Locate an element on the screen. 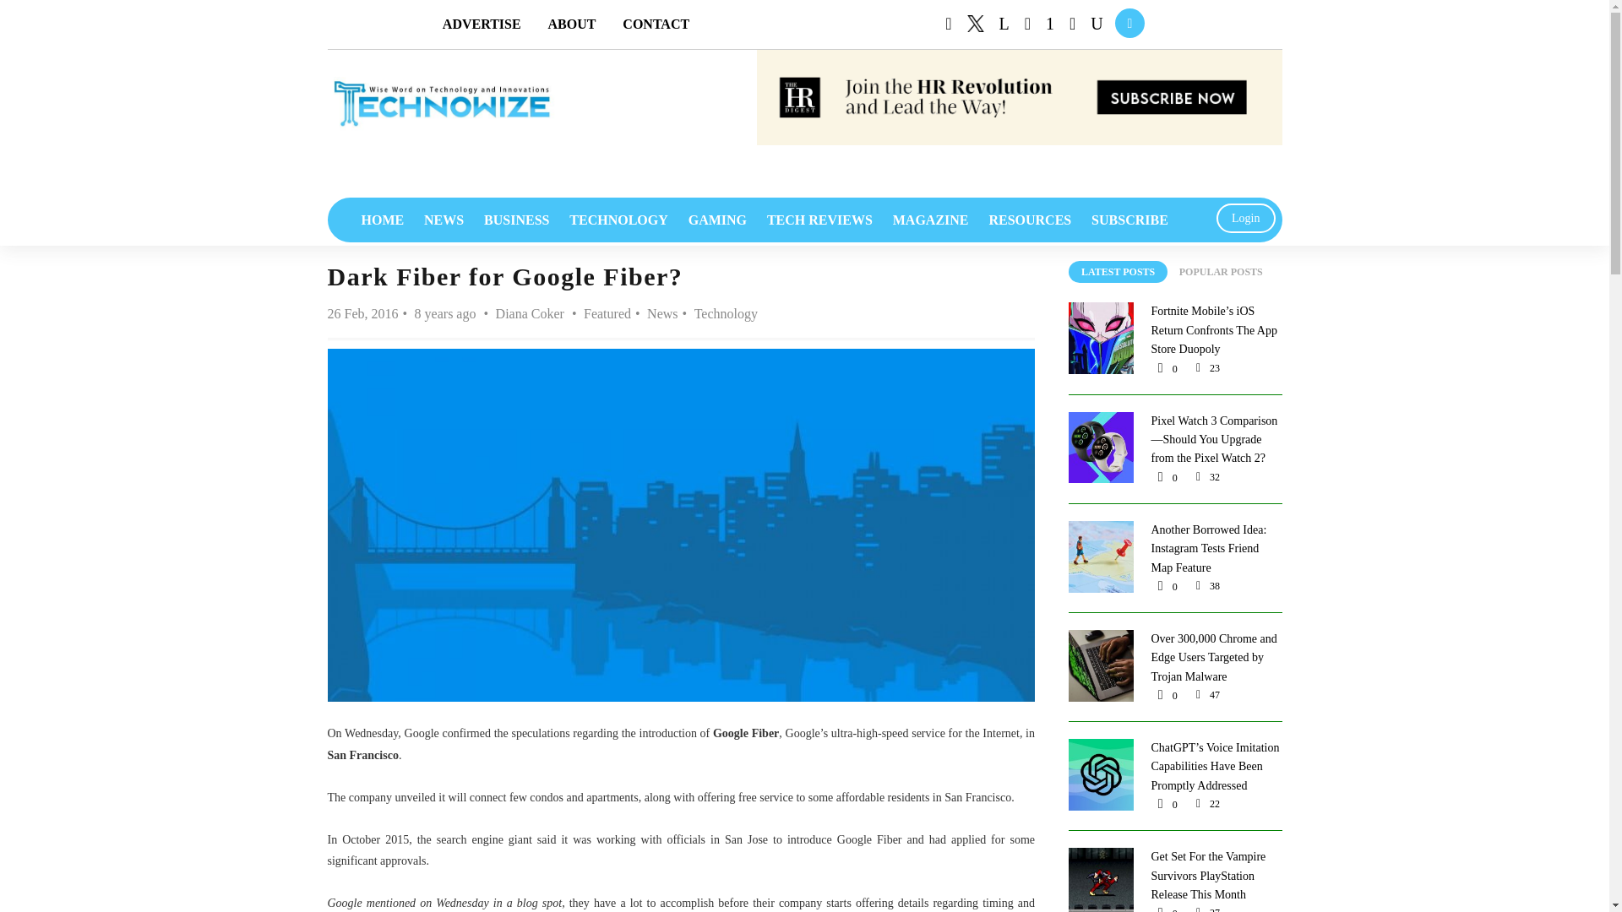 The width and height of the screenshot is (1622, 912). ADVERTISE is located at coordinates (482, 24).